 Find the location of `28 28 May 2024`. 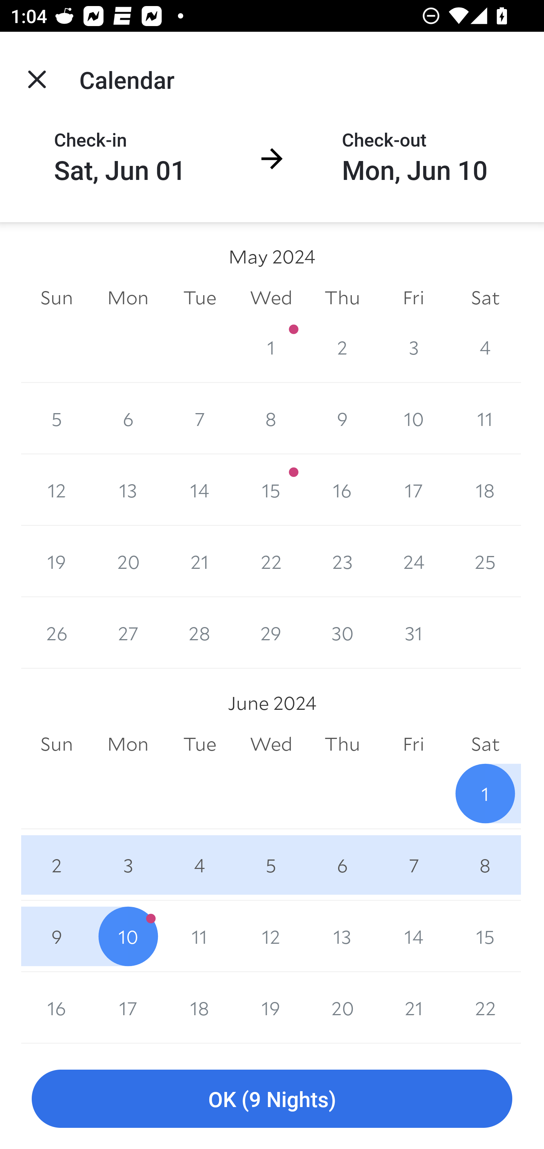

28 28 May 2024 is located at coordinates (199, 633).